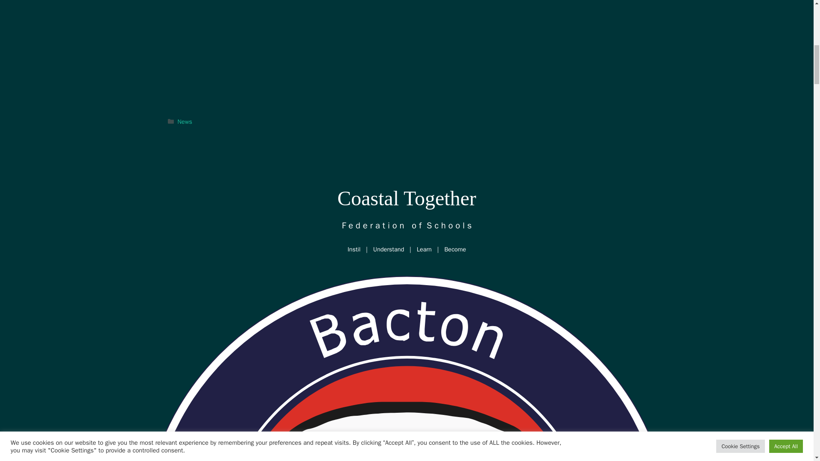 The height and width of the screenshot is (461, 820). I want to click on Scroll back to top, so click(792, 405).